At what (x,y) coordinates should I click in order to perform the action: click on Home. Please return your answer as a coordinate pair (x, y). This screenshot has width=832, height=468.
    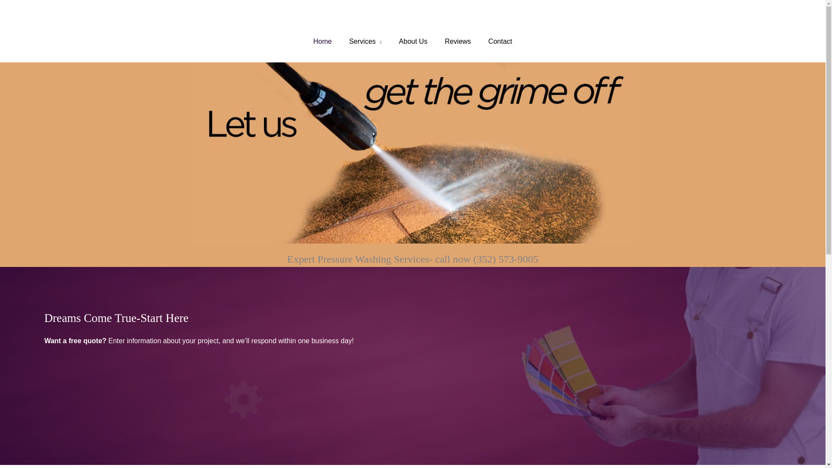
    Looking at the image, I should click on (322, 42).